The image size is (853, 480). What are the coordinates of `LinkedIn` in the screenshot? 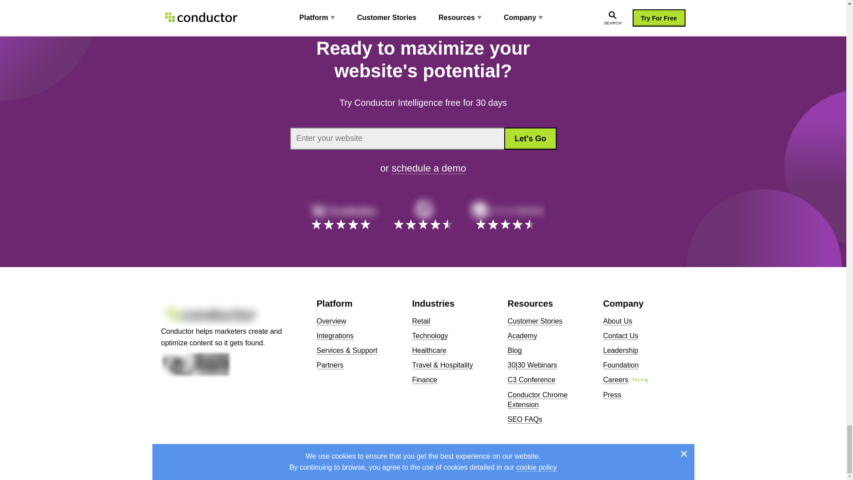 It's located at (660, 456).